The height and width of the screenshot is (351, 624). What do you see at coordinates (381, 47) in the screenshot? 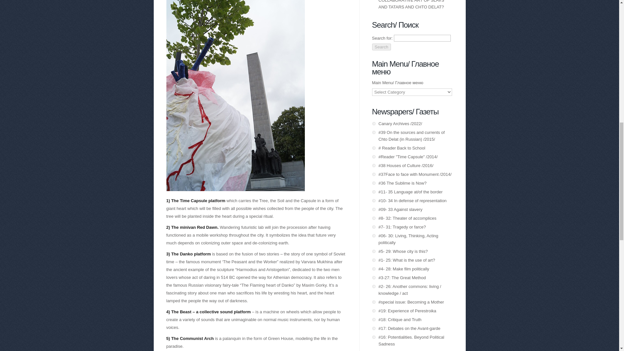
I see `Search` at bounding box center [381, 47].